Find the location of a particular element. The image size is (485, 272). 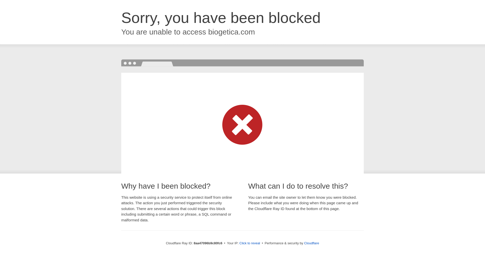

Click to reveal is located at coordinates (250, 243).